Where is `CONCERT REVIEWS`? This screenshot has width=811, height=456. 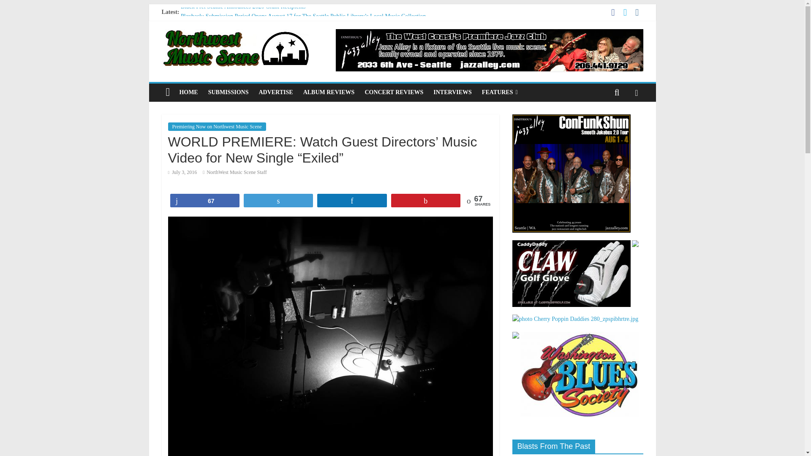
CONCERT REVIEWS is located at coordinates (394, 92).